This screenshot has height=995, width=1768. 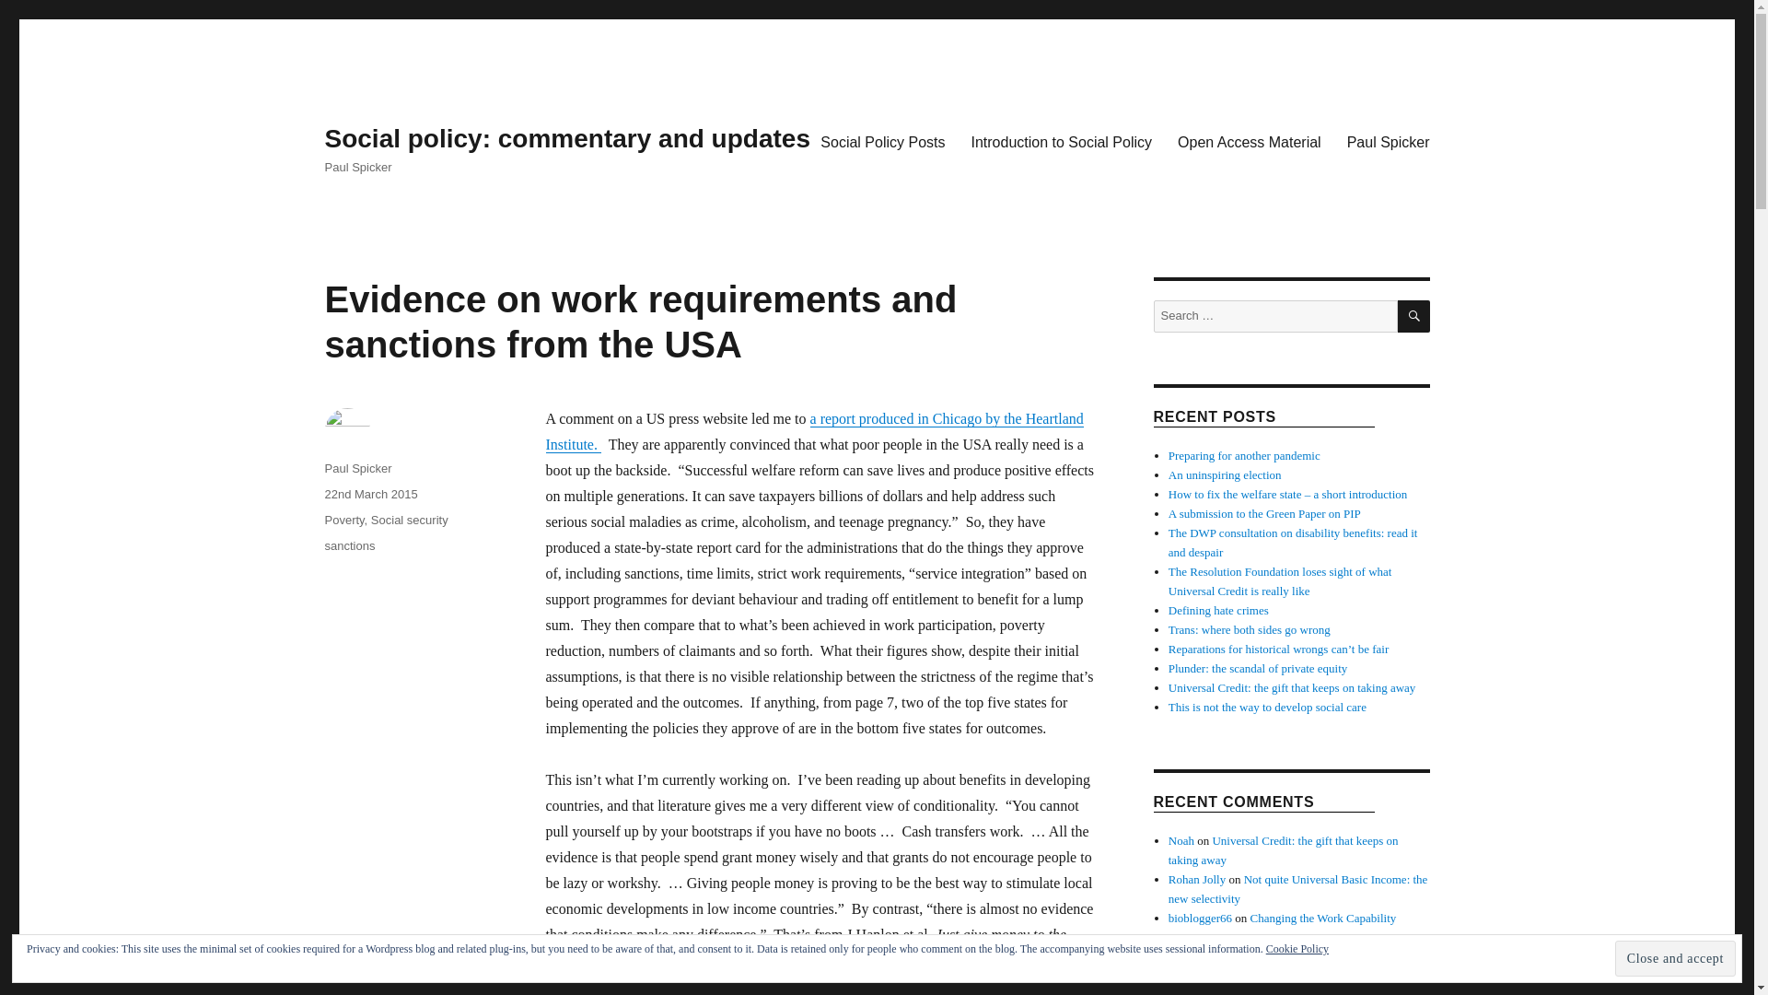 I want to click on 22nd March 2015, so click(x=370, y=494).